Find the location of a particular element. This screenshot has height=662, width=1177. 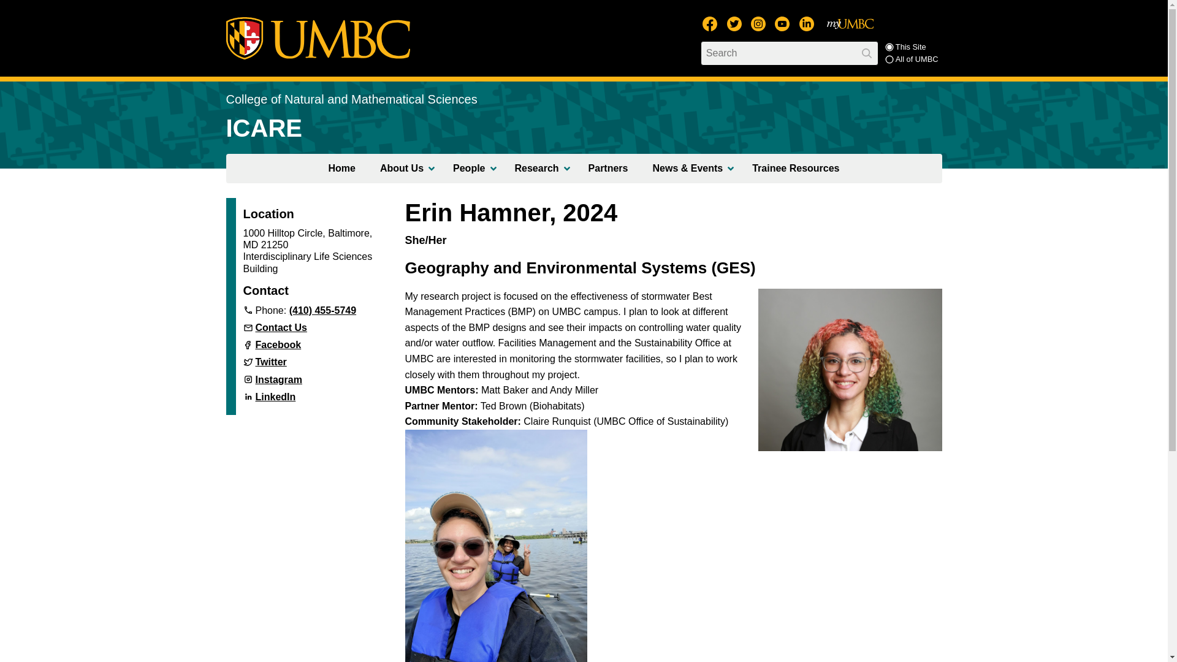

Home is located at coordinates (341, 168).